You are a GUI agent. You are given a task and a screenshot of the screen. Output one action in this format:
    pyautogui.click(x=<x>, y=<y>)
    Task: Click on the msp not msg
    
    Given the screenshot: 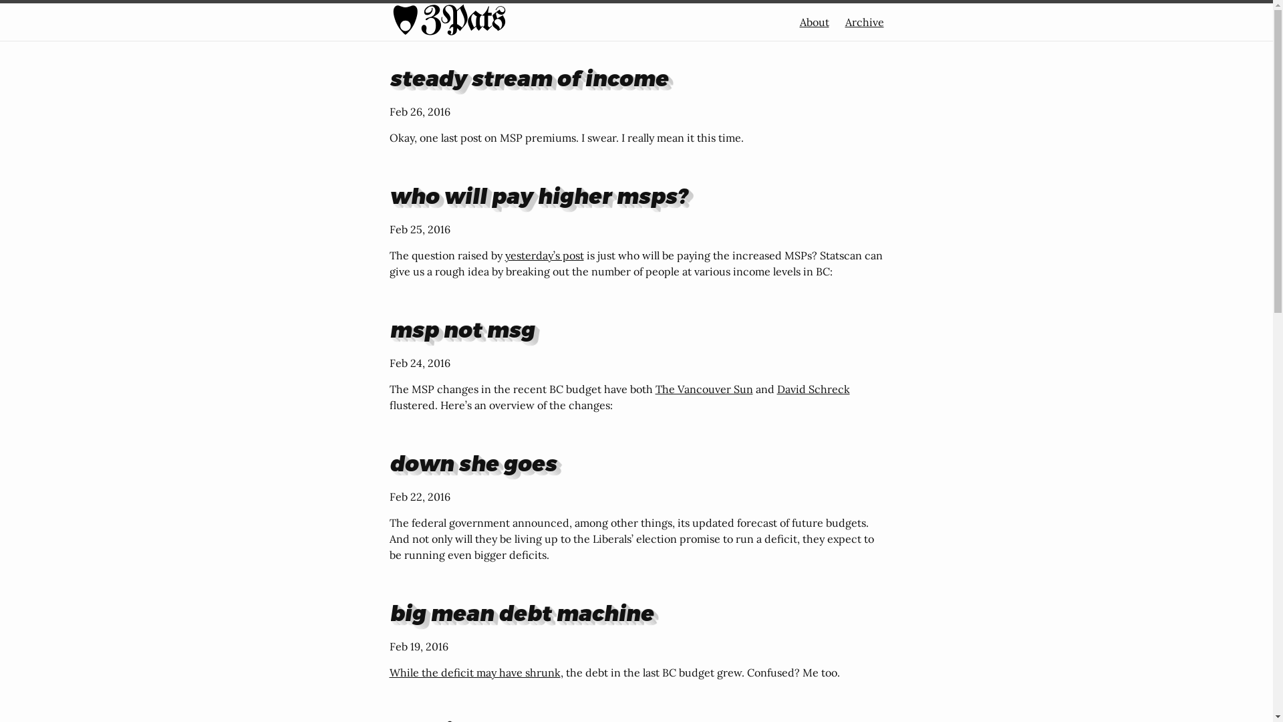 What is the action you would take?
    pyautogui.click(x=461, y=329)
    